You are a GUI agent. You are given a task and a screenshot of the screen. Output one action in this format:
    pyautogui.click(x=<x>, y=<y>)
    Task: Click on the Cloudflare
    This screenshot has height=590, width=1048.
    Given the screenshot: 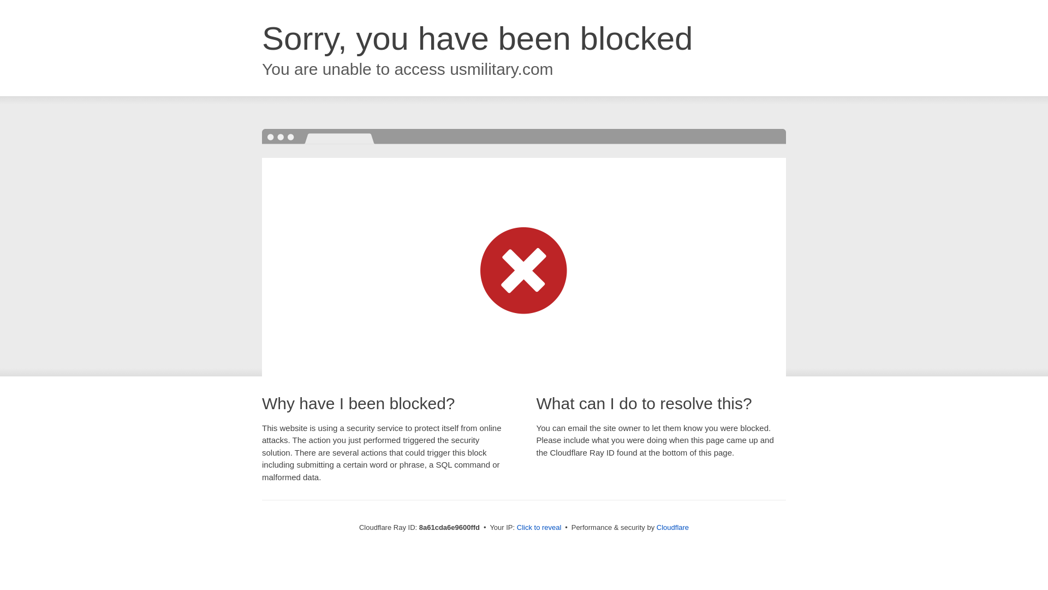 What is the action you would take?
    pyautogui.click(x=672, y=527)
    